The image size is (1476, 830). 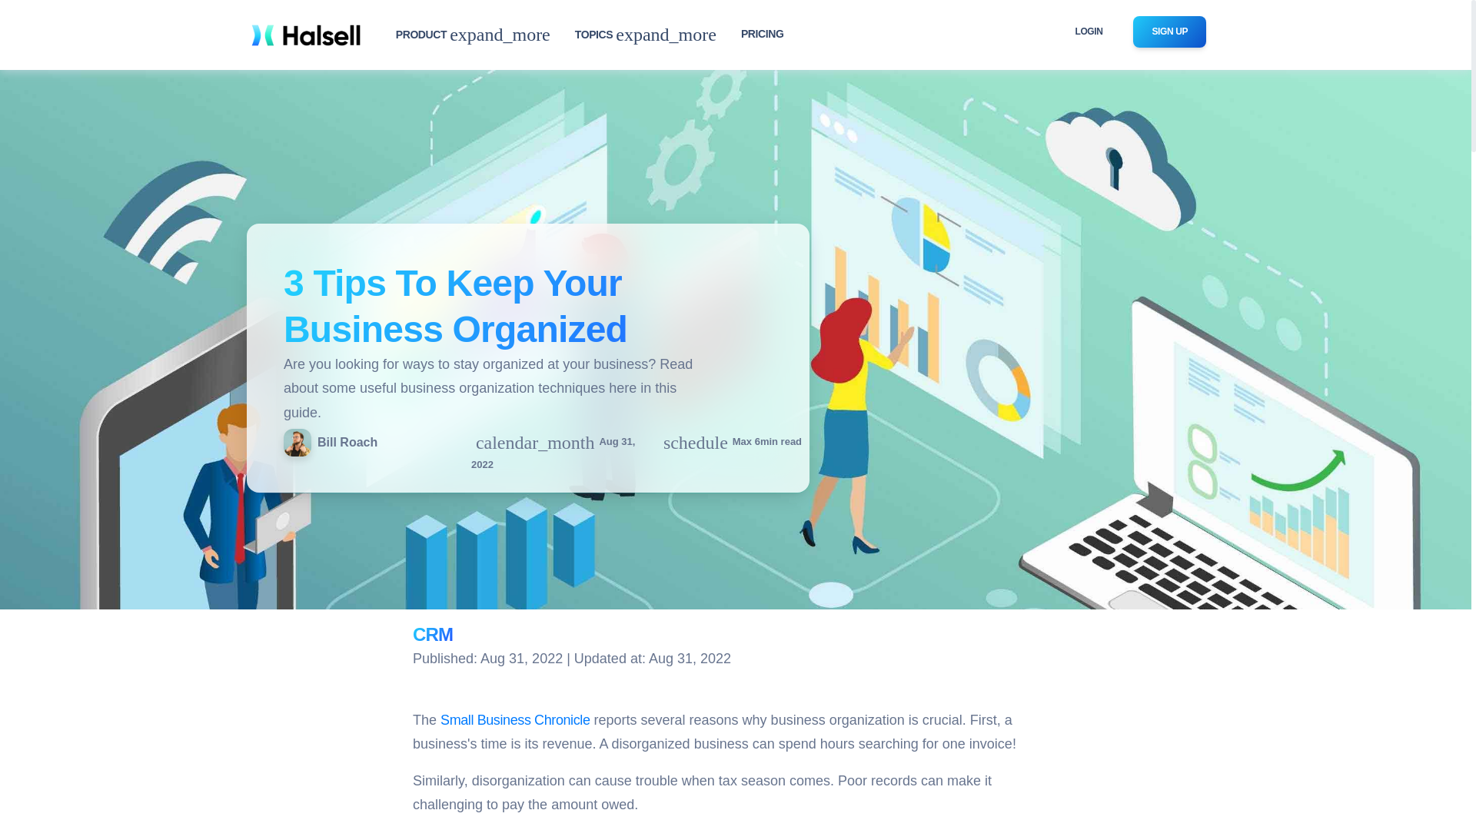 What do you see at coordinates (514, 719) in the screenshot?
I see `Small Business Chronicle` at bounding box center [514, 719].